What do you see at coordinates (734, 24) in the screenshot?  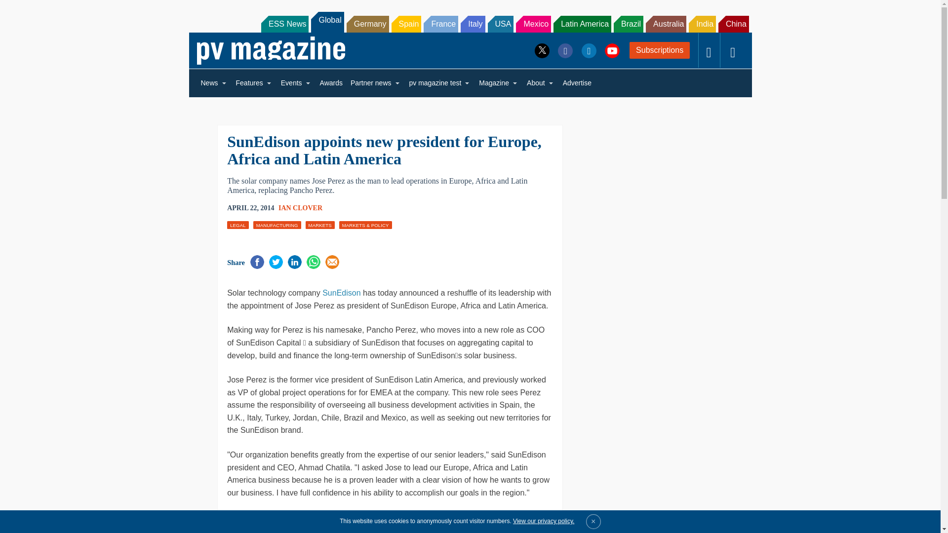 I see `China` at bounding box center [734, 24].